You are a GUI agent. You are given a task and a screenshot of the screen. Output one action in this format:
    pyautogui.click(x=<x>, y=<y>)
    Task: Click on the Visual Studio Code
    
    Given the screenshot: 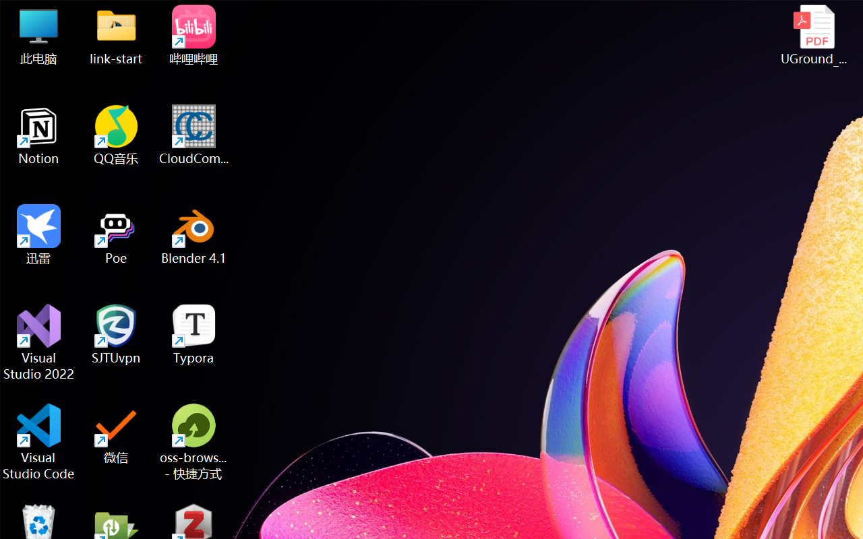 What is the action you would take?
    pyautogui.click(x=39, y=442)
    